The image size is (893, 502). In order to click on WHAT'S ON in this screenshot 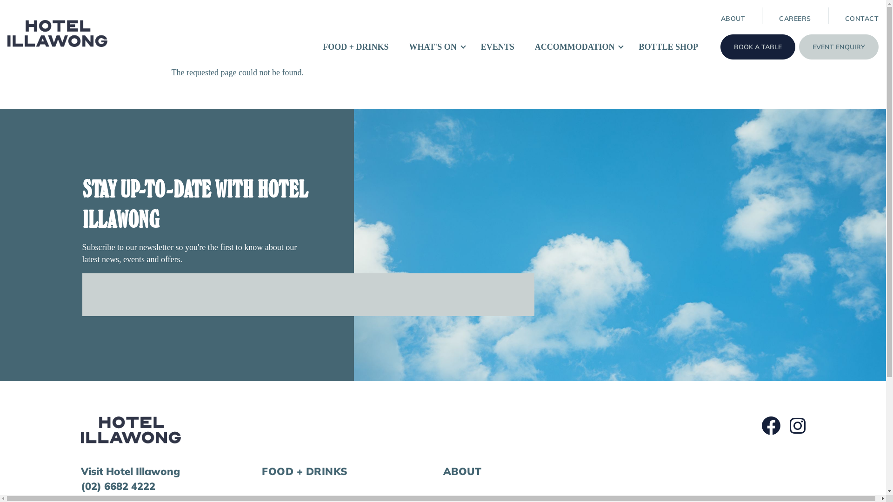, I will do `click(433, 47)`.